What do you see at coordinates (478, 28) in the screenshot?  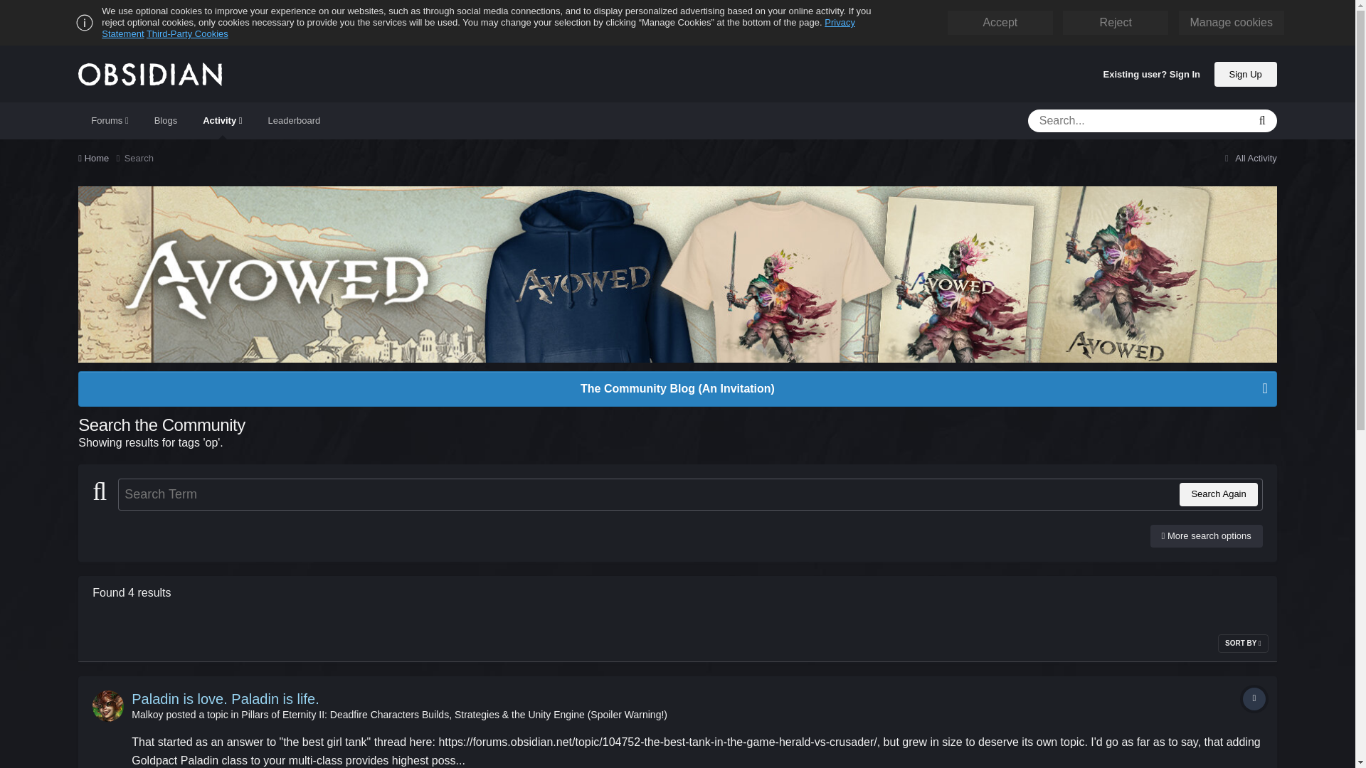 I see `Privacy Statement` at bounding box center [478, 28].